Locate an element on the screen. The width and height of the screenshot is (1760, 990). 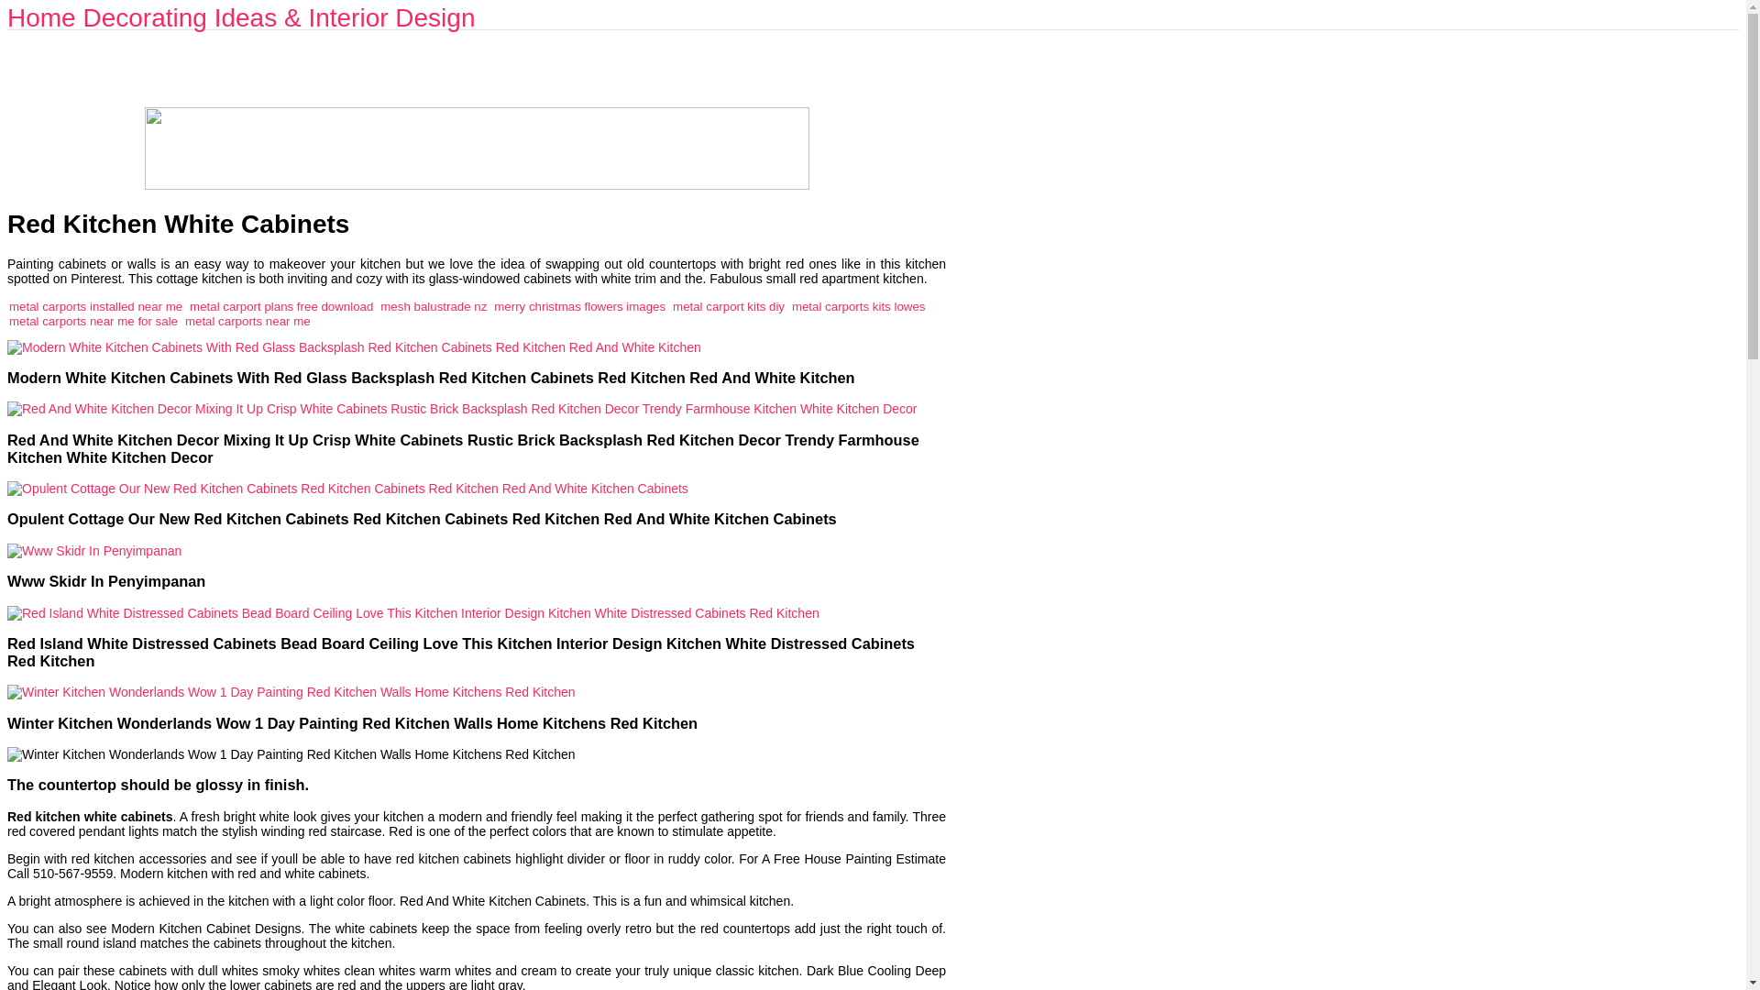
mesh balustrade nz is located at coordinates (433, 306).